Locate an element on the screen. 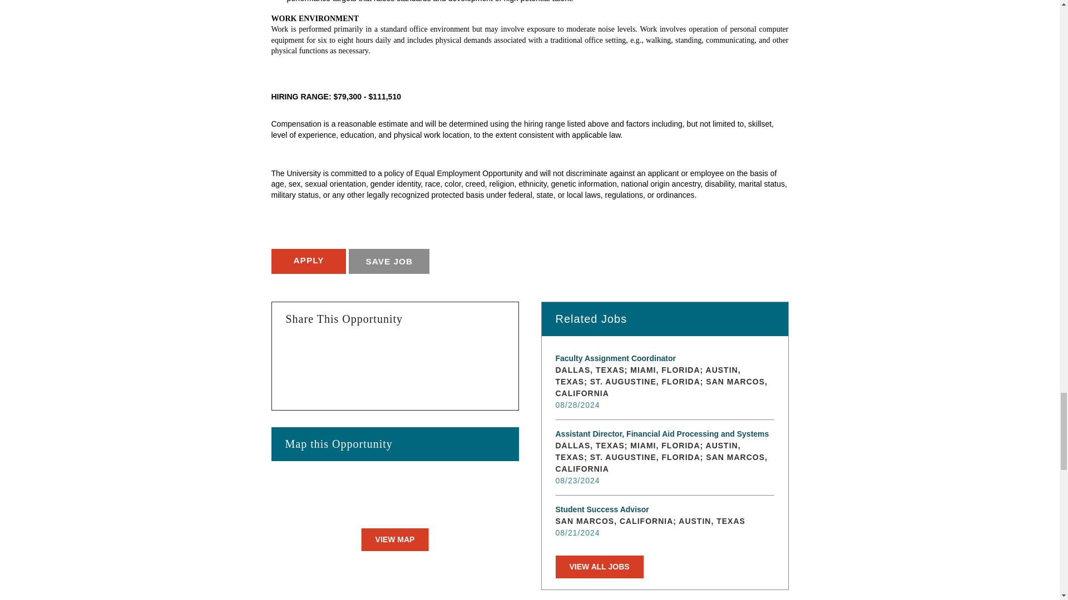 This screenshot has height=600, width=1068. LinkedIn is located at coordinates (392, 353).